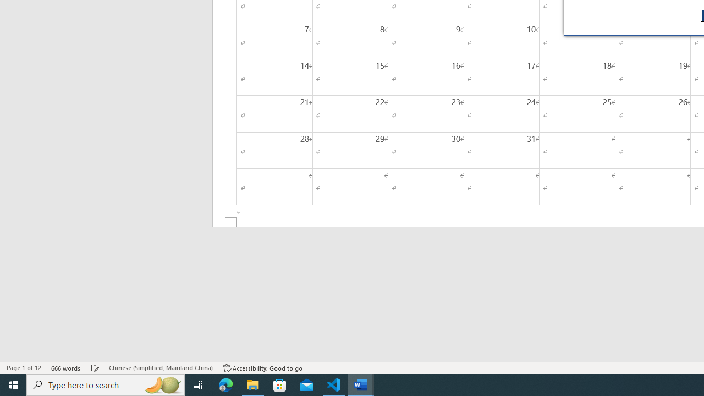 The image size is (704, 396). What do you see at coordinates (106, 385) in the screenshot?
I see `Type here to search` at bounding box center [106, 385].